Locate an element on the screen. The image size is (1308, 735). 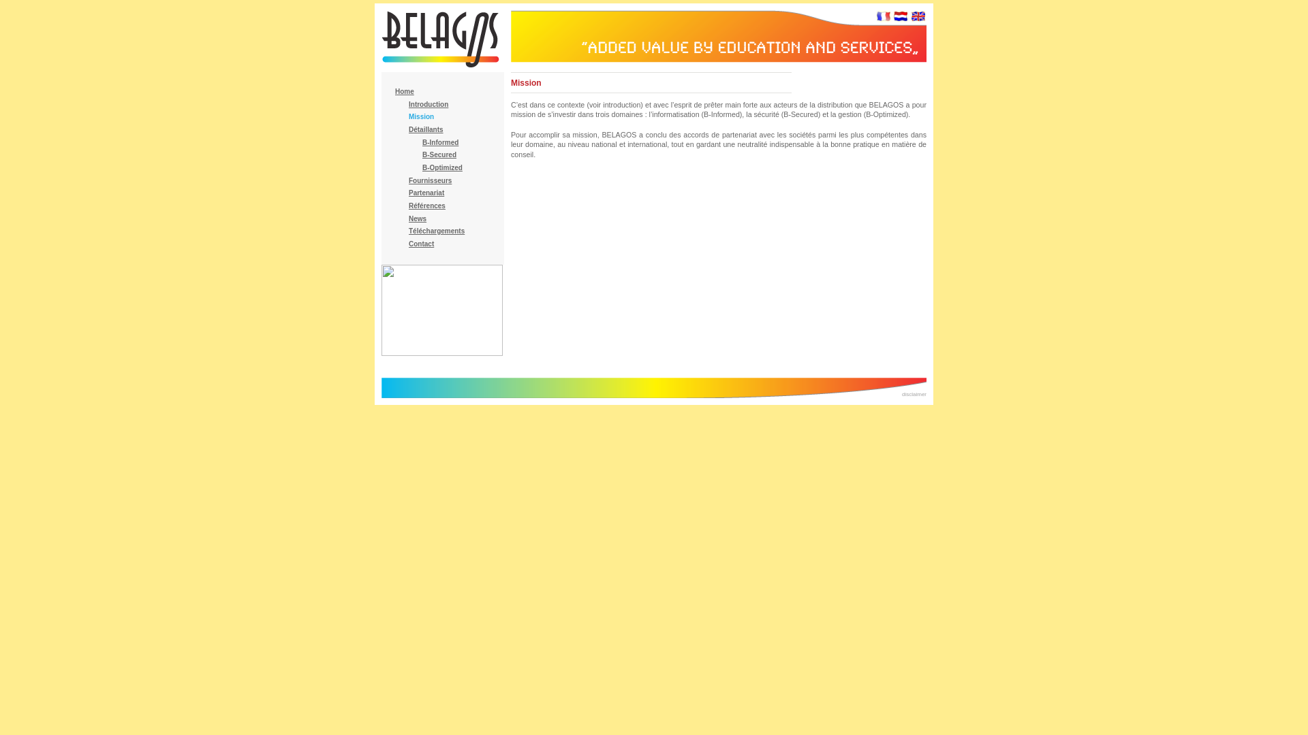
disclaimer is located at coordinates (914, 395).